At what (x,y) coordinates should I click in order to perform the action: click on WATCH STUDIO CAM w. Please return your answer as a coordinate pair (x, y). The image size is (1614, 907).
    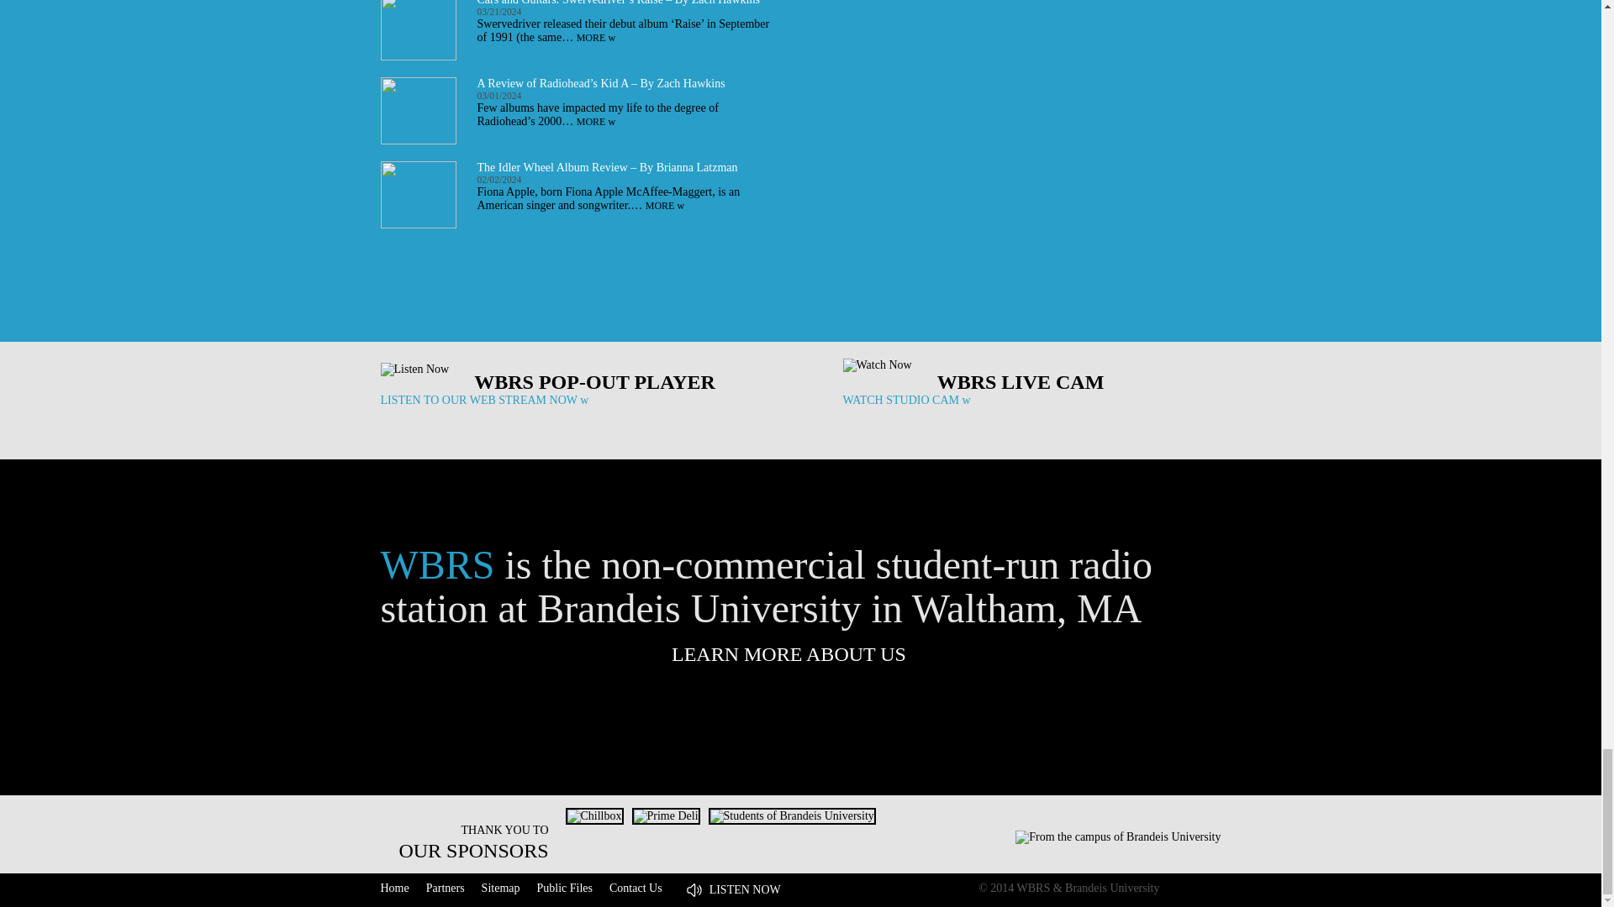
    Looking at the image, I should click on (906, 400).